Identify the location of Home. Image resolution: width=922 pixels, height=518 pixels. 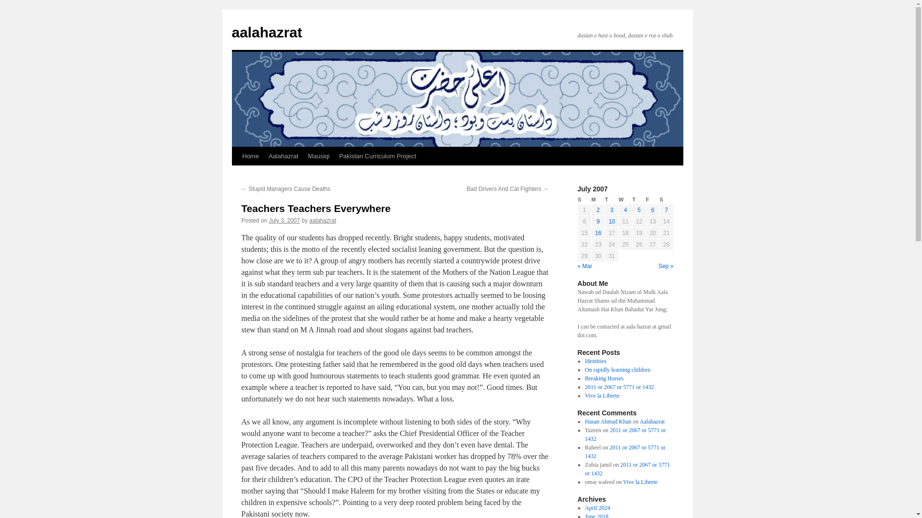
(250, 156).